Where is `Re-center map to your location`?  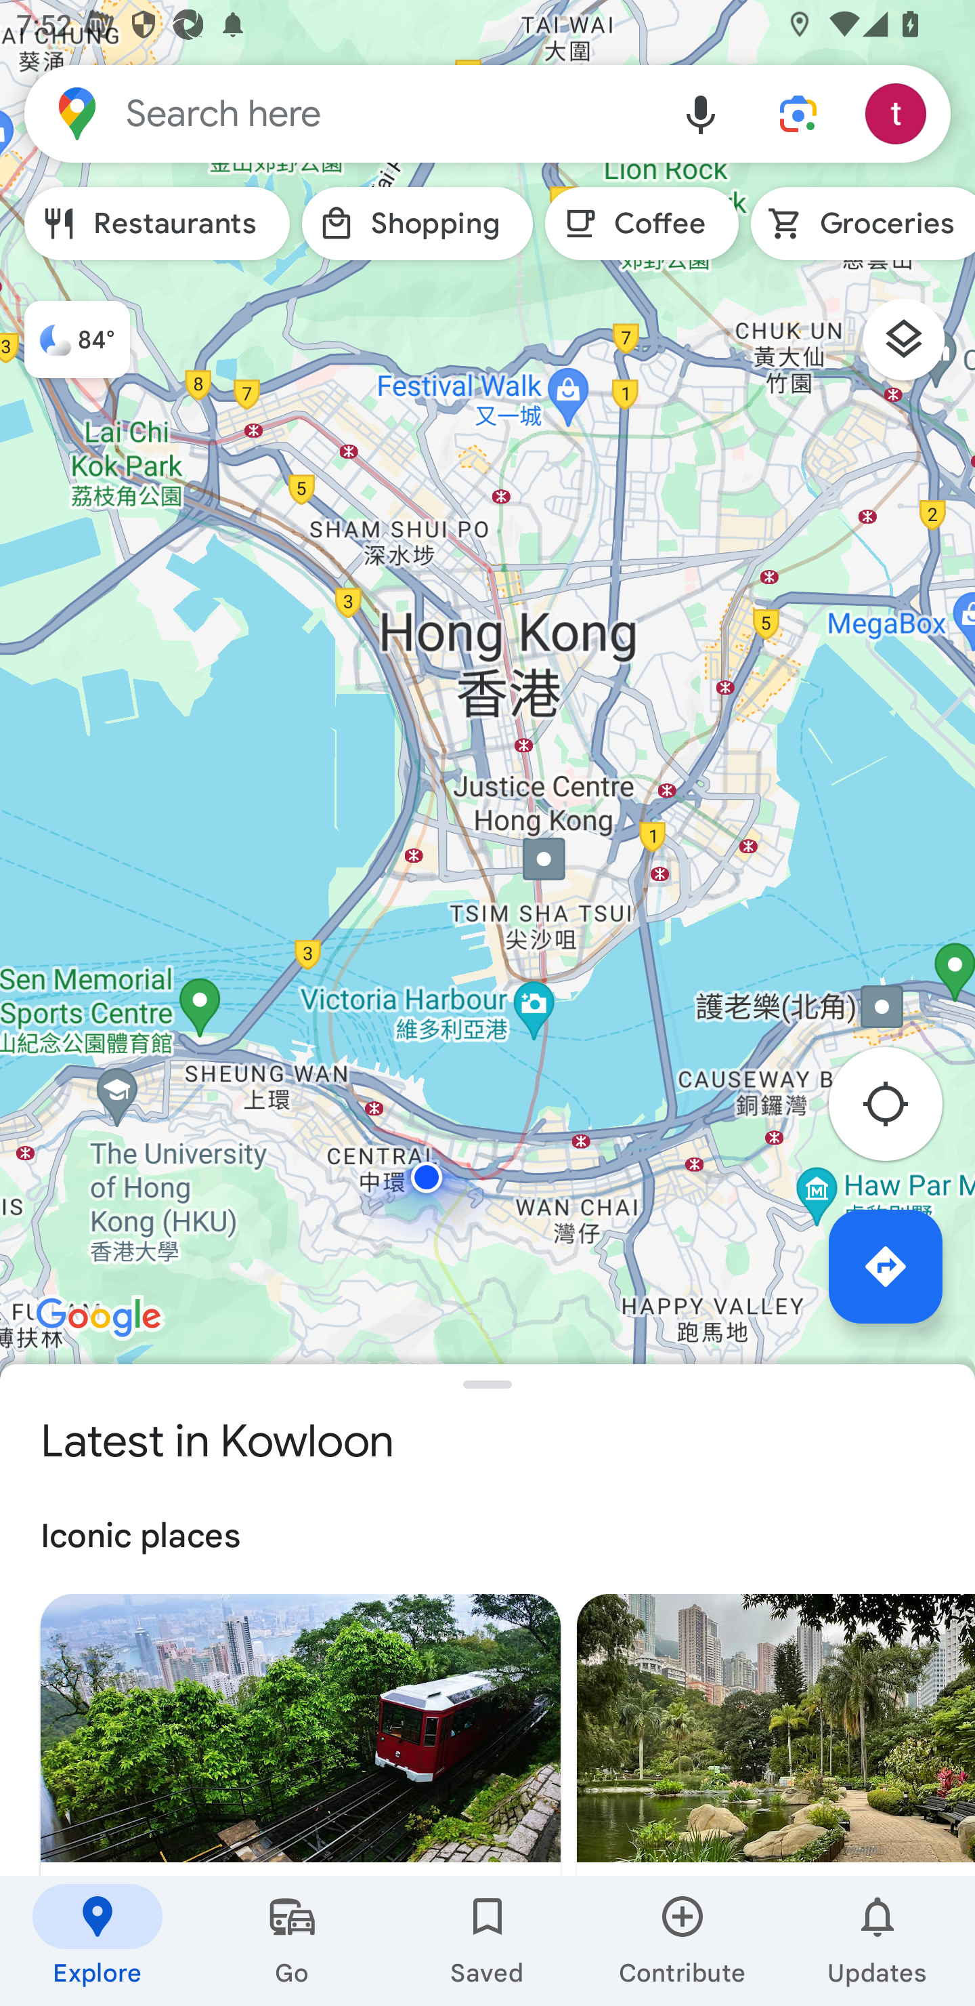
Re-center map to your location is located at coordinates (898, 1111).